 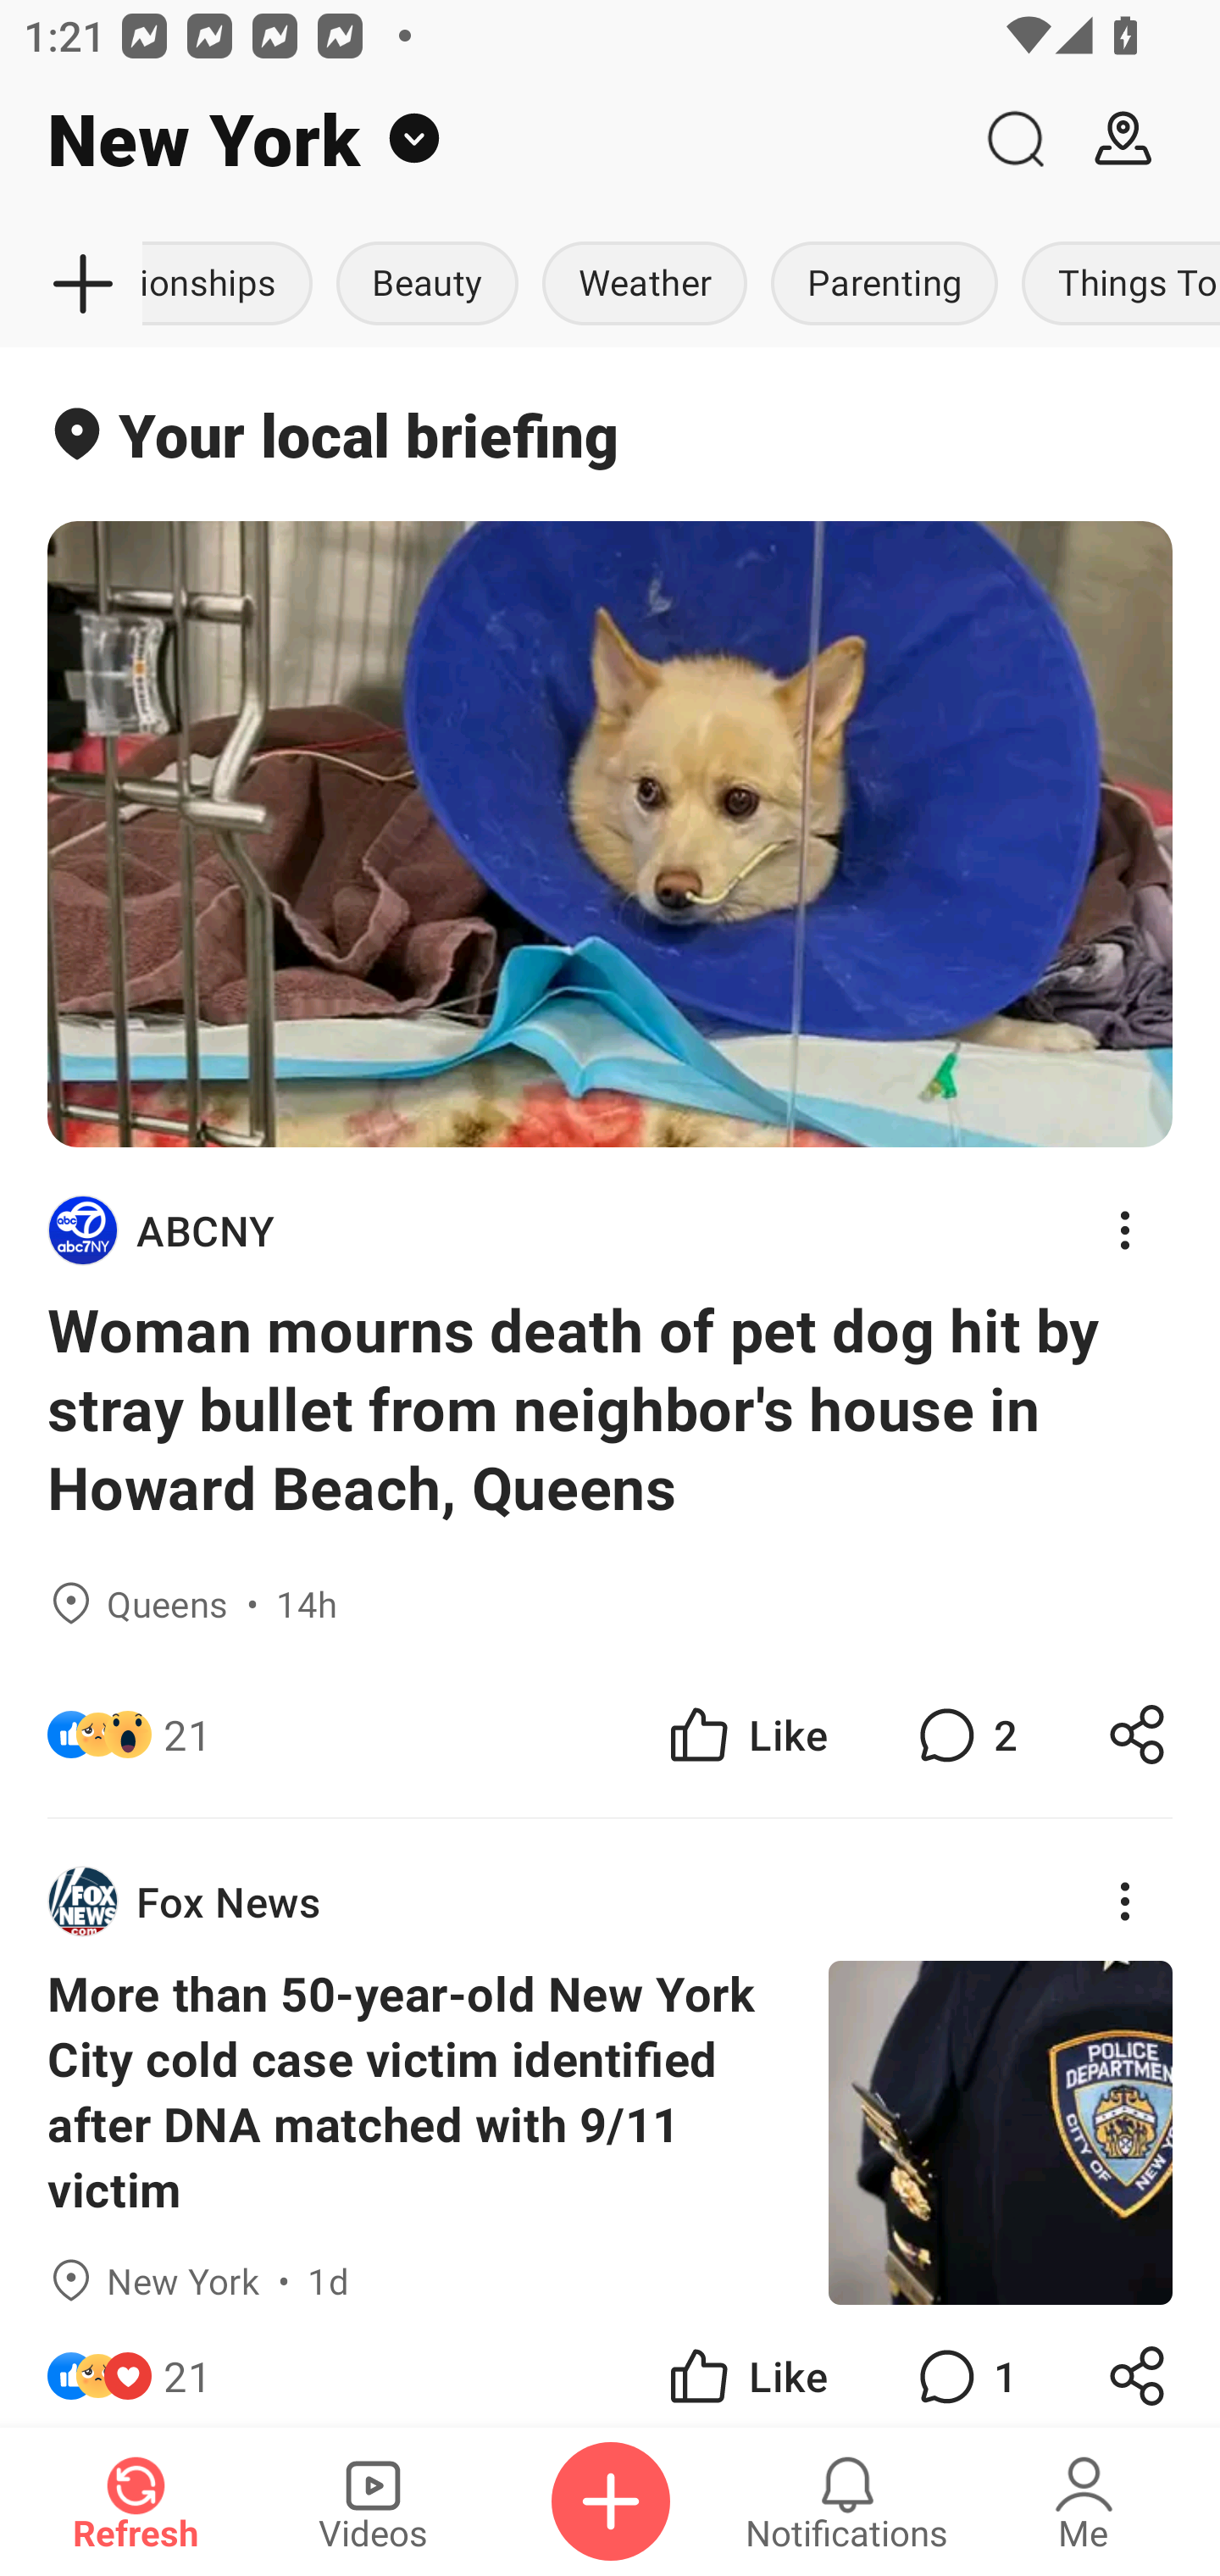 What do you see at coordinates (1115, 285) in the screenshot?
I see `Things To Do` at bounding box center [1115, 285].